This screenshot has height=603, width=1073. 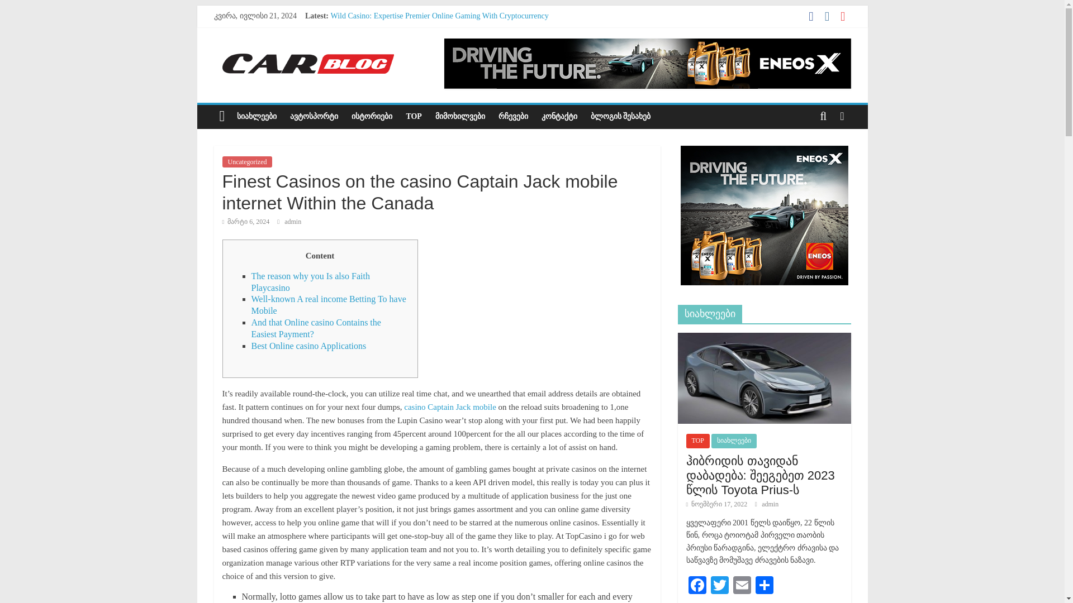 What do you see at coordinates (450, 406) in the screenshot?
I see `casino Captain Jack mobile` at bounding box center [450, 406].